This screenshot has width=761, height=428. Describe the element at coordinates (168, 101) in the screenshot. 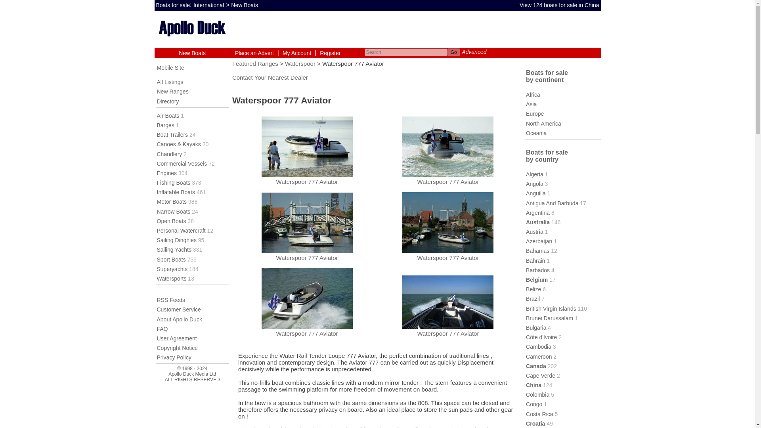

I see `Directory` at that location.